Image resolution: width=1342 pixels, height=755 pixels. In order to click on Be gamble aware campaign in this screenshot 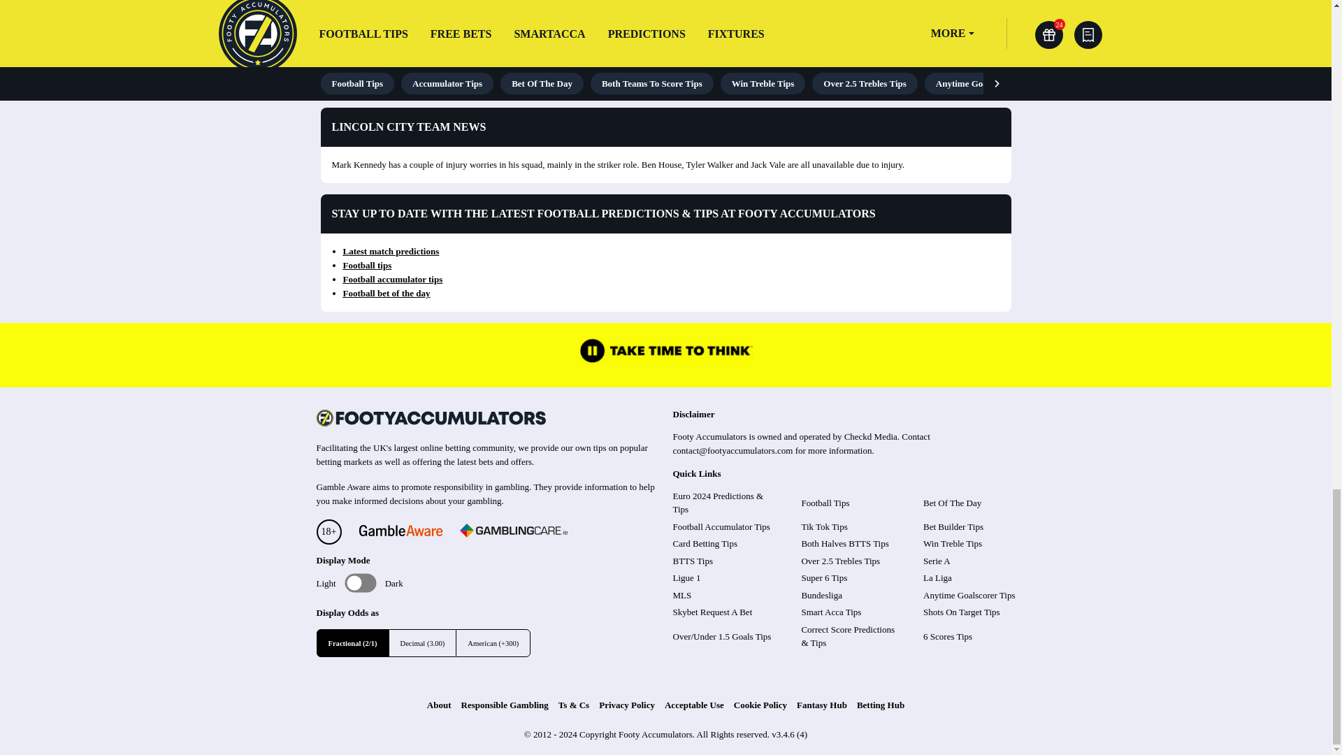, I will do `click(400, 532)`.